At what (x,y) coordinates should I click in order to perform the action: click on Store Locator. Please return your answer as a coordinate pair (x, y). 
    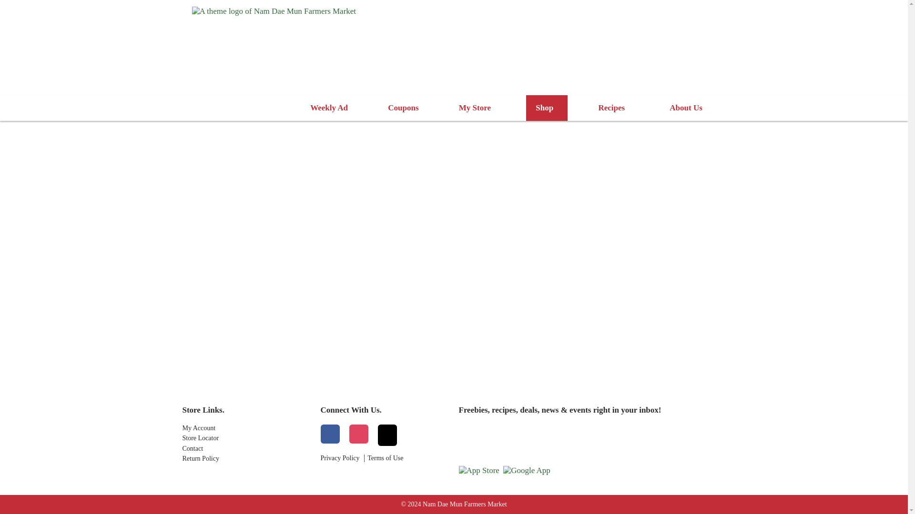
    Looking at the image, I should click on (246, 438).